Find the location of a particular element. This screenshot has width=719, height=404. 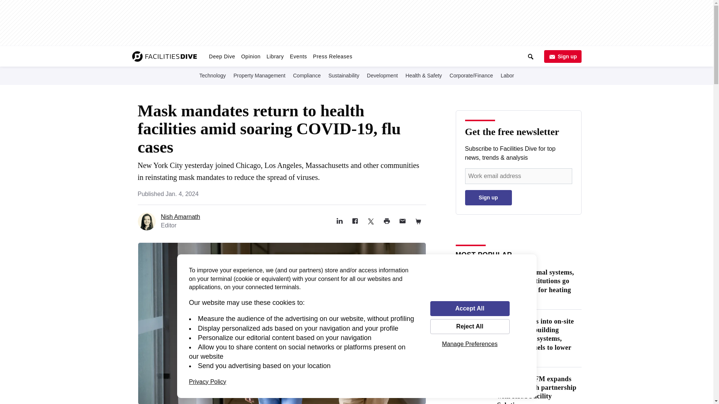

Sustainability is located at coordinates (344, 75).